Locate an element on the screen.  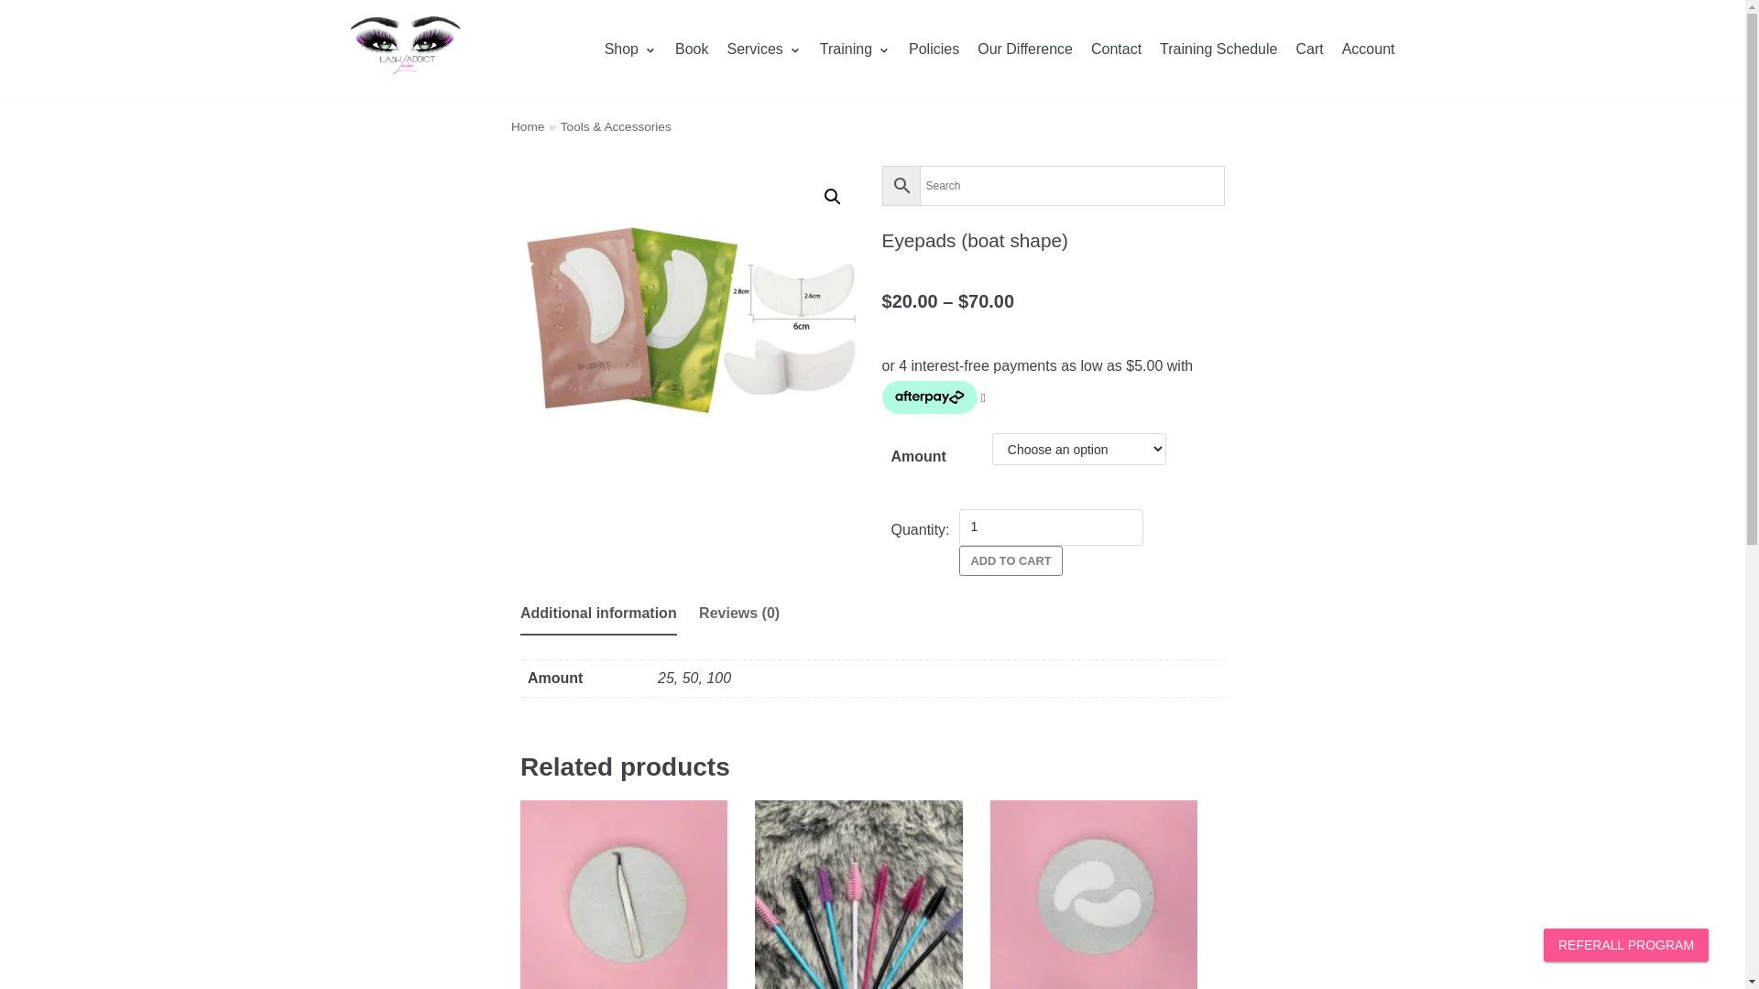
Reviews (0) is located at coordinates (739, 614).